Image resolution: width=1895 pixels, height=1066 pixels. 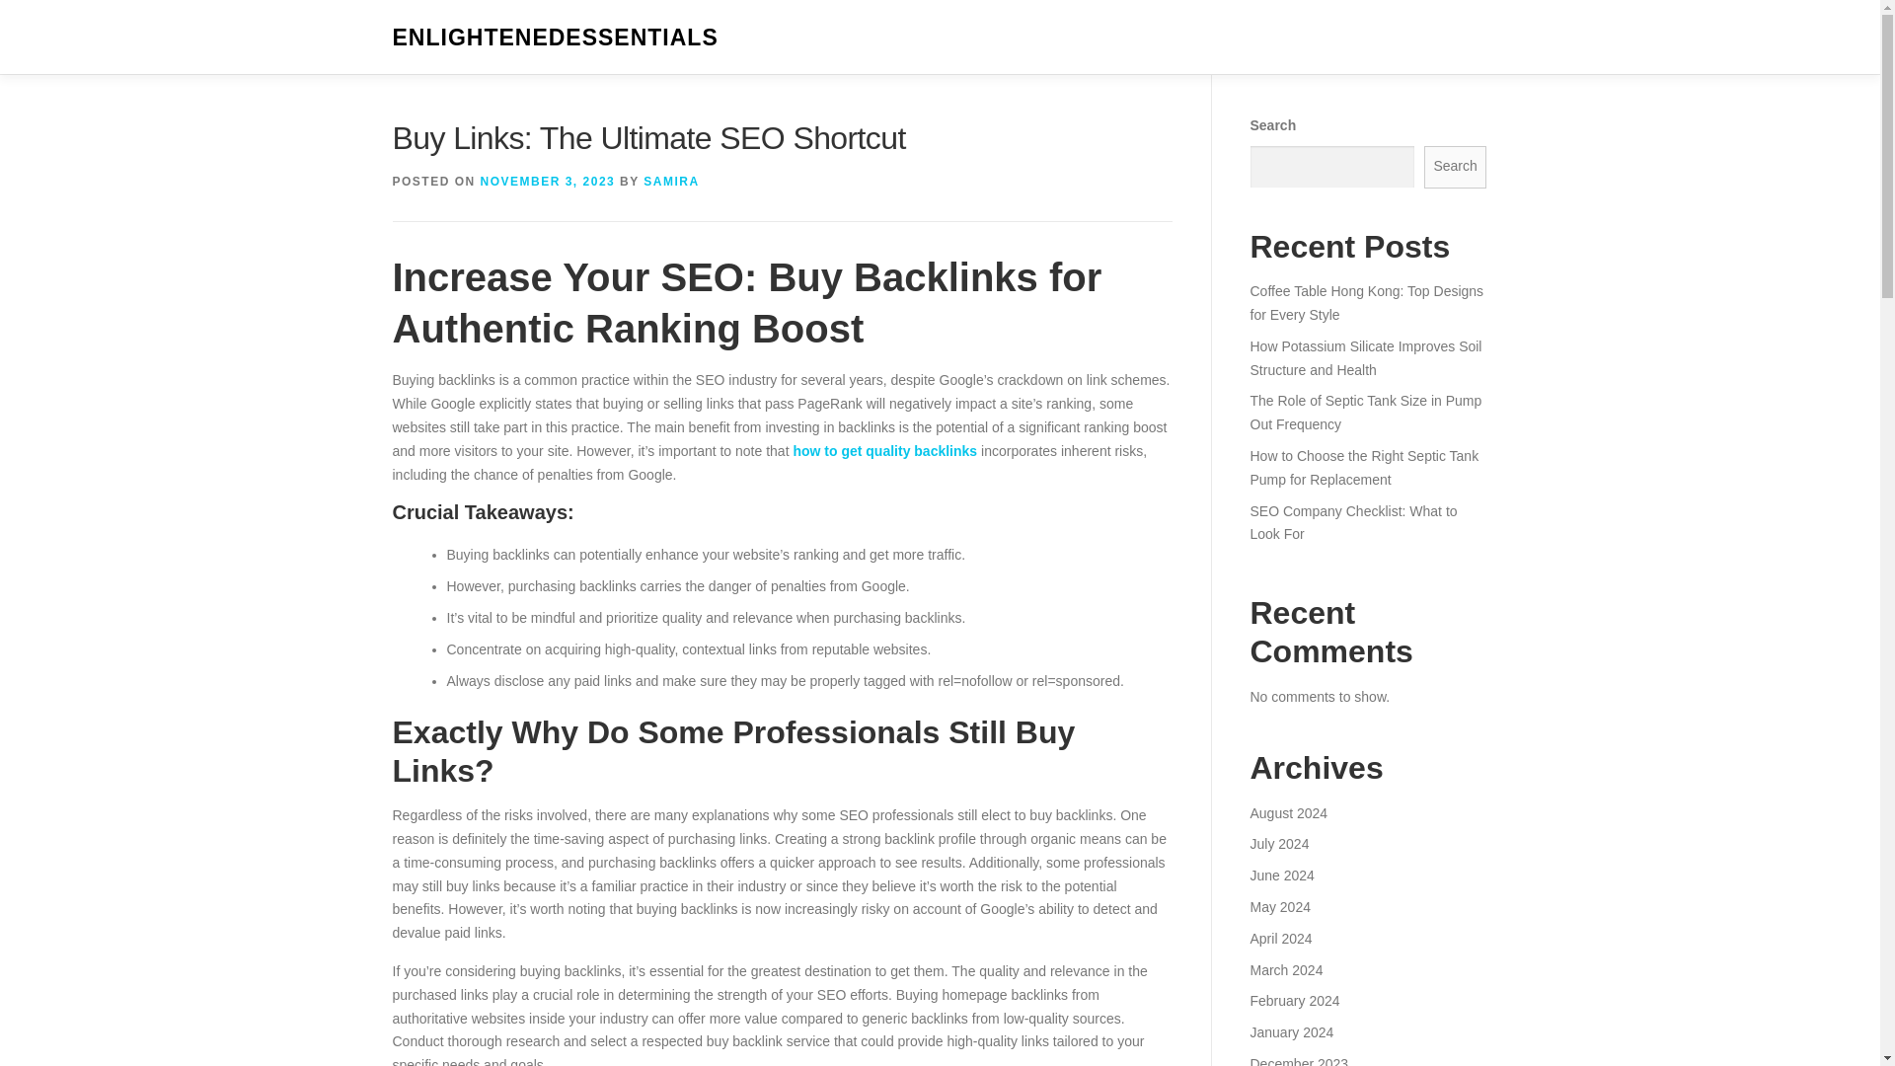 I want to click on how to get quality backlinks, so click(x=884, y=451).